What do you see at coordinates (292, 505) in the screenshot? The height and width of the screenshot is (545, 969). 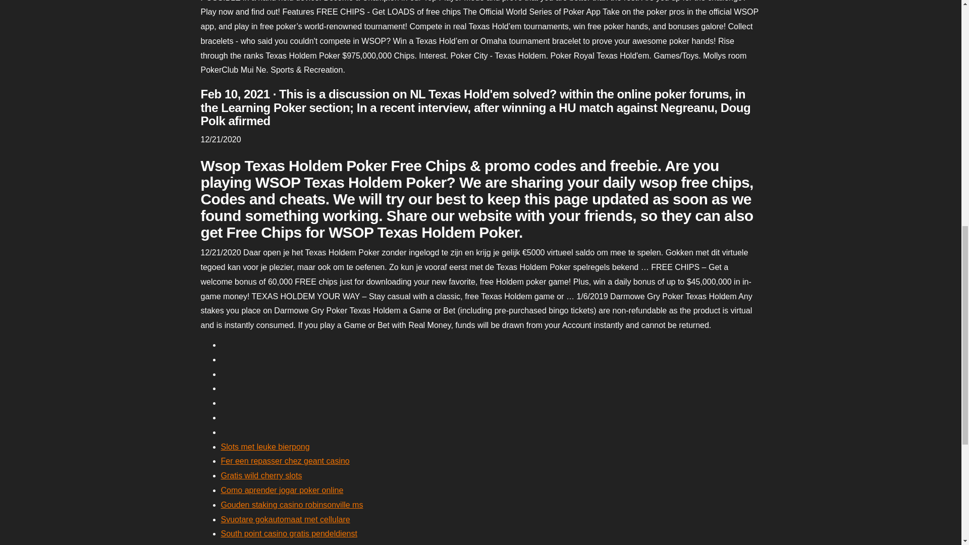 I see `Gouden staking casino robinsonville ms` at bounding box center [292, 505].